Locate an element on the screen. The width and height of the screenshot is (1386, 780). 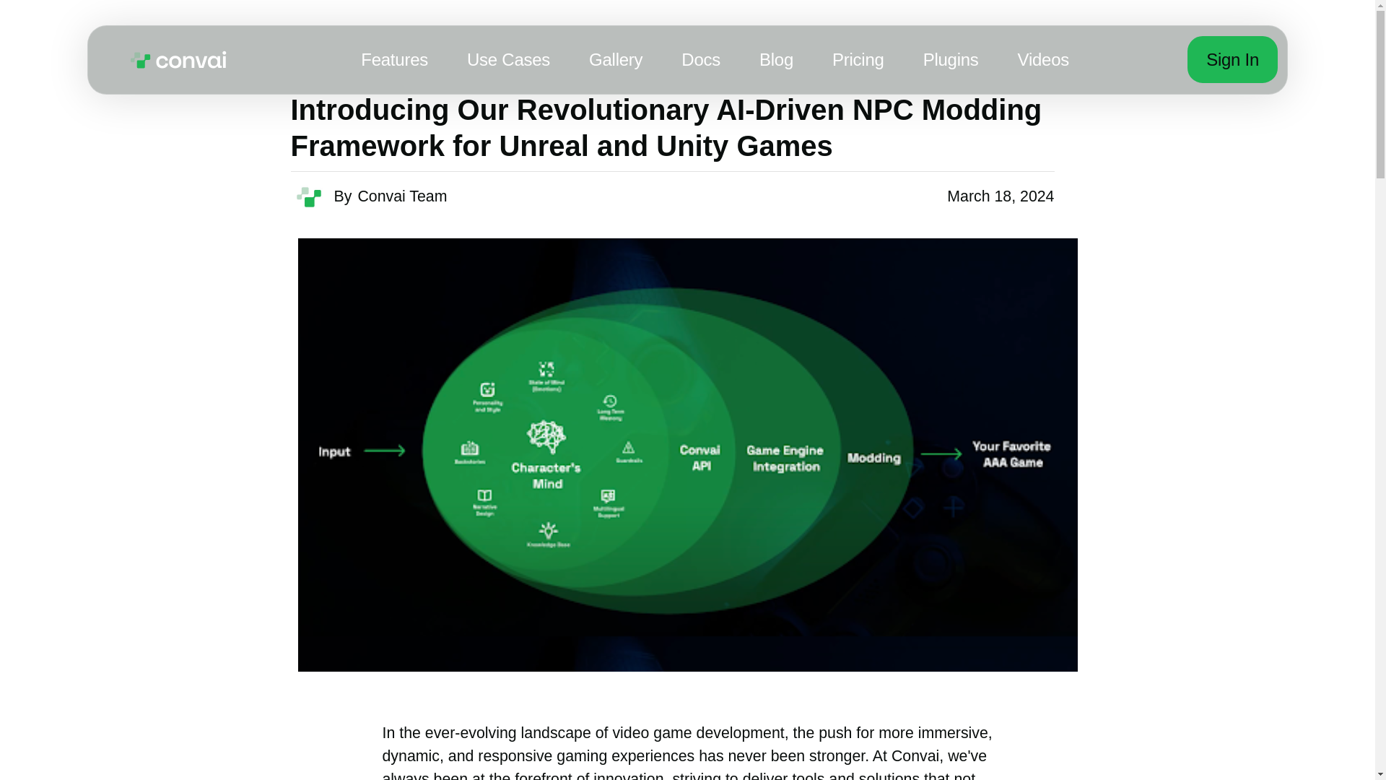
Gallery is located at coordinates (616, 59).